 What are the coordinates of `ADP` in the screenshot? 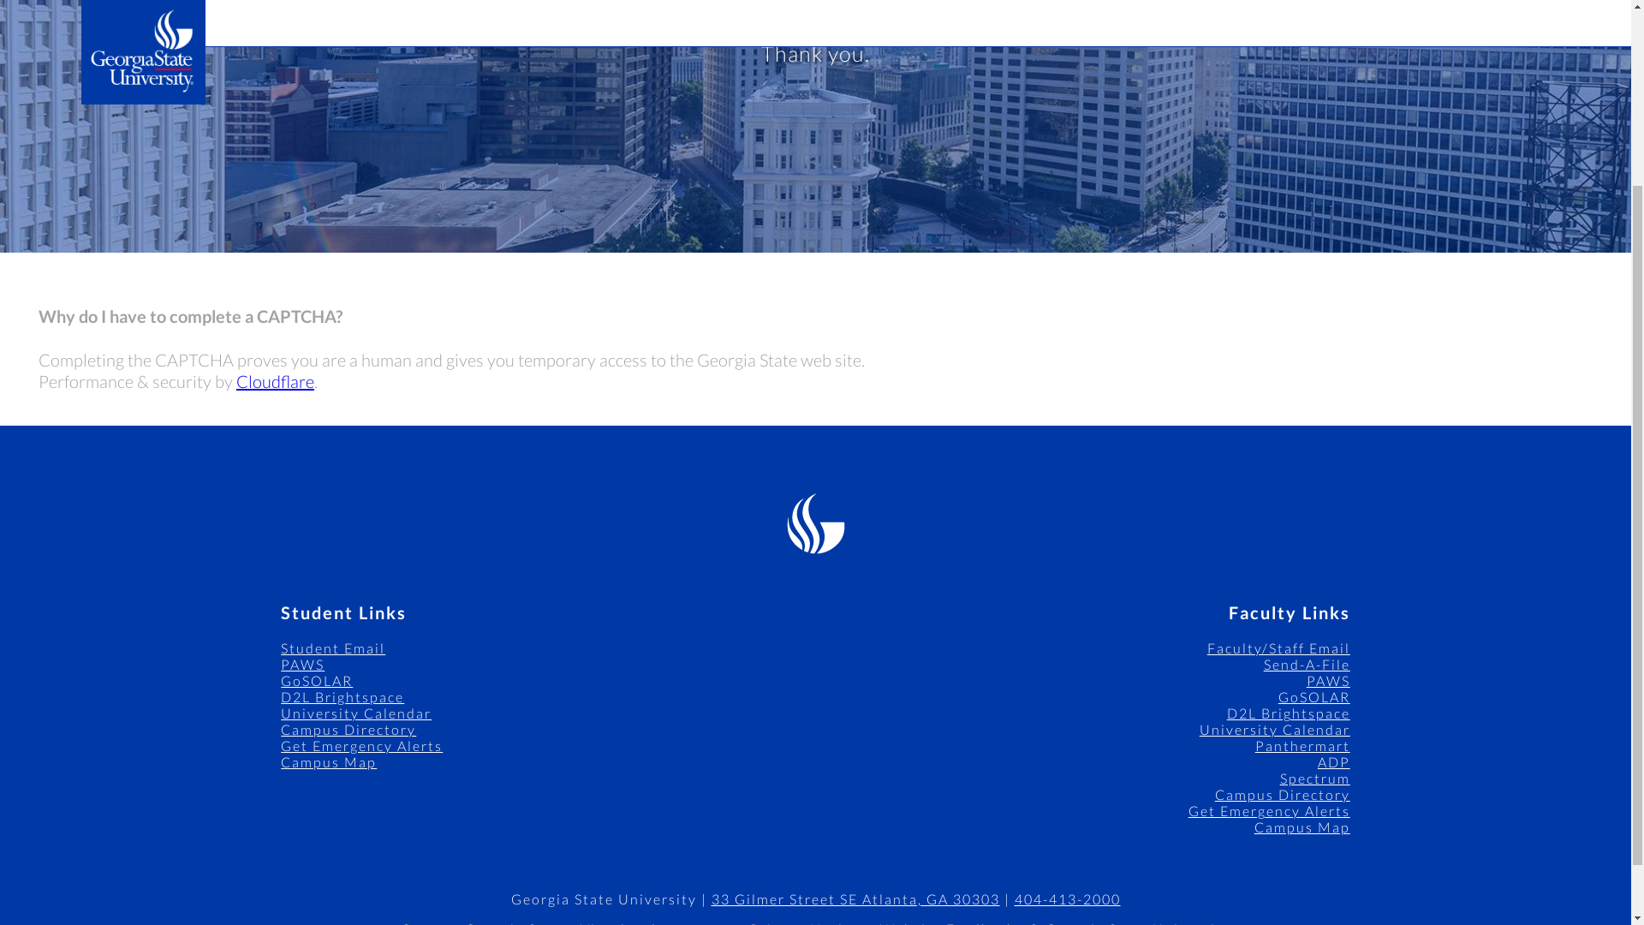 It's located at (1334, 761).